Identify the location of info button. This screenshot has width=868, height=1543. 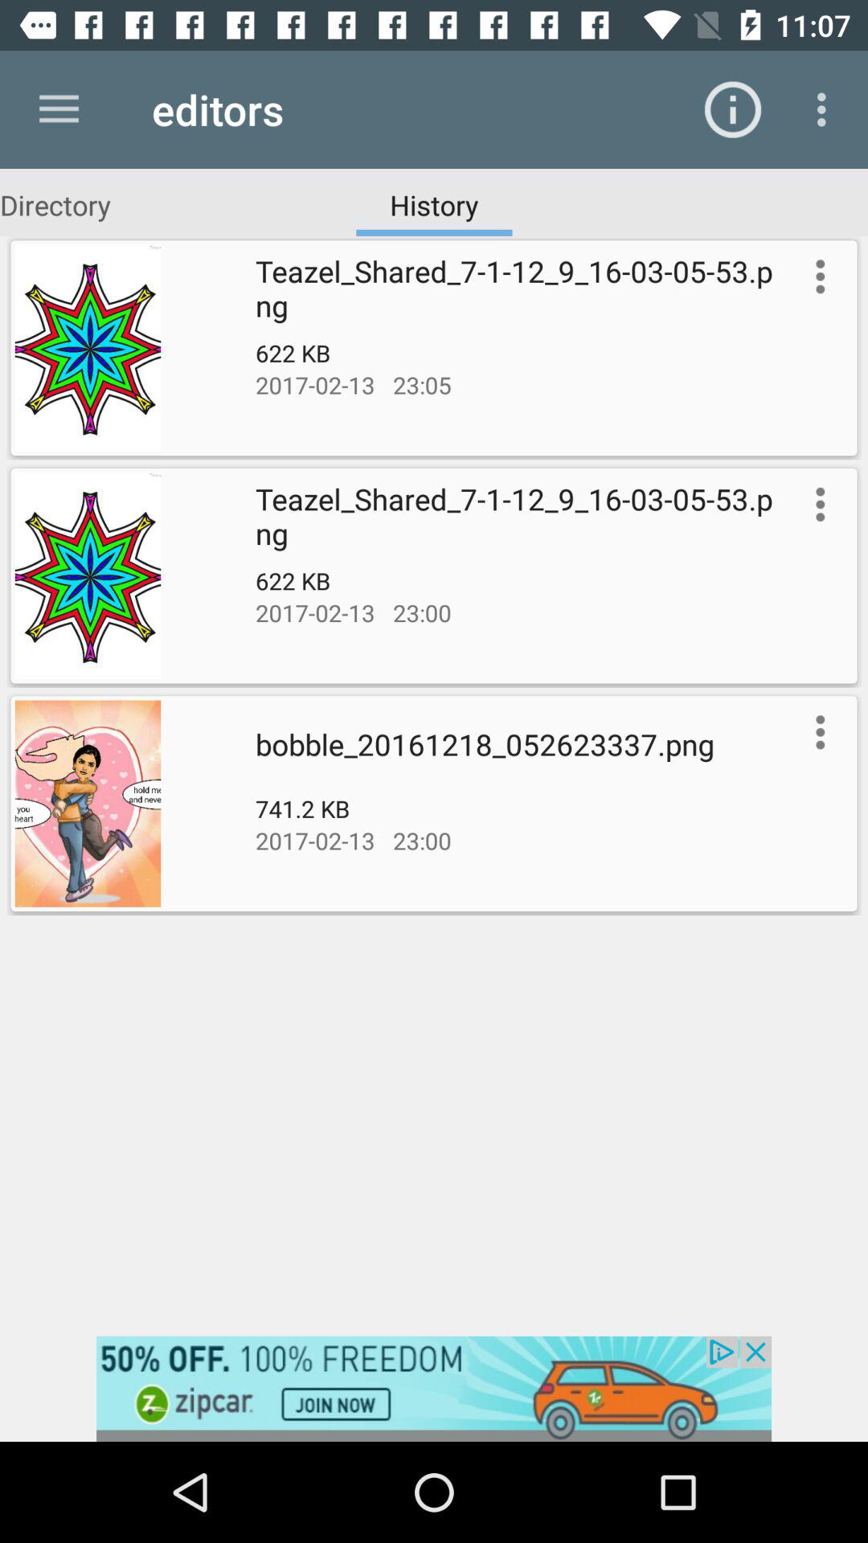
(817, 504).